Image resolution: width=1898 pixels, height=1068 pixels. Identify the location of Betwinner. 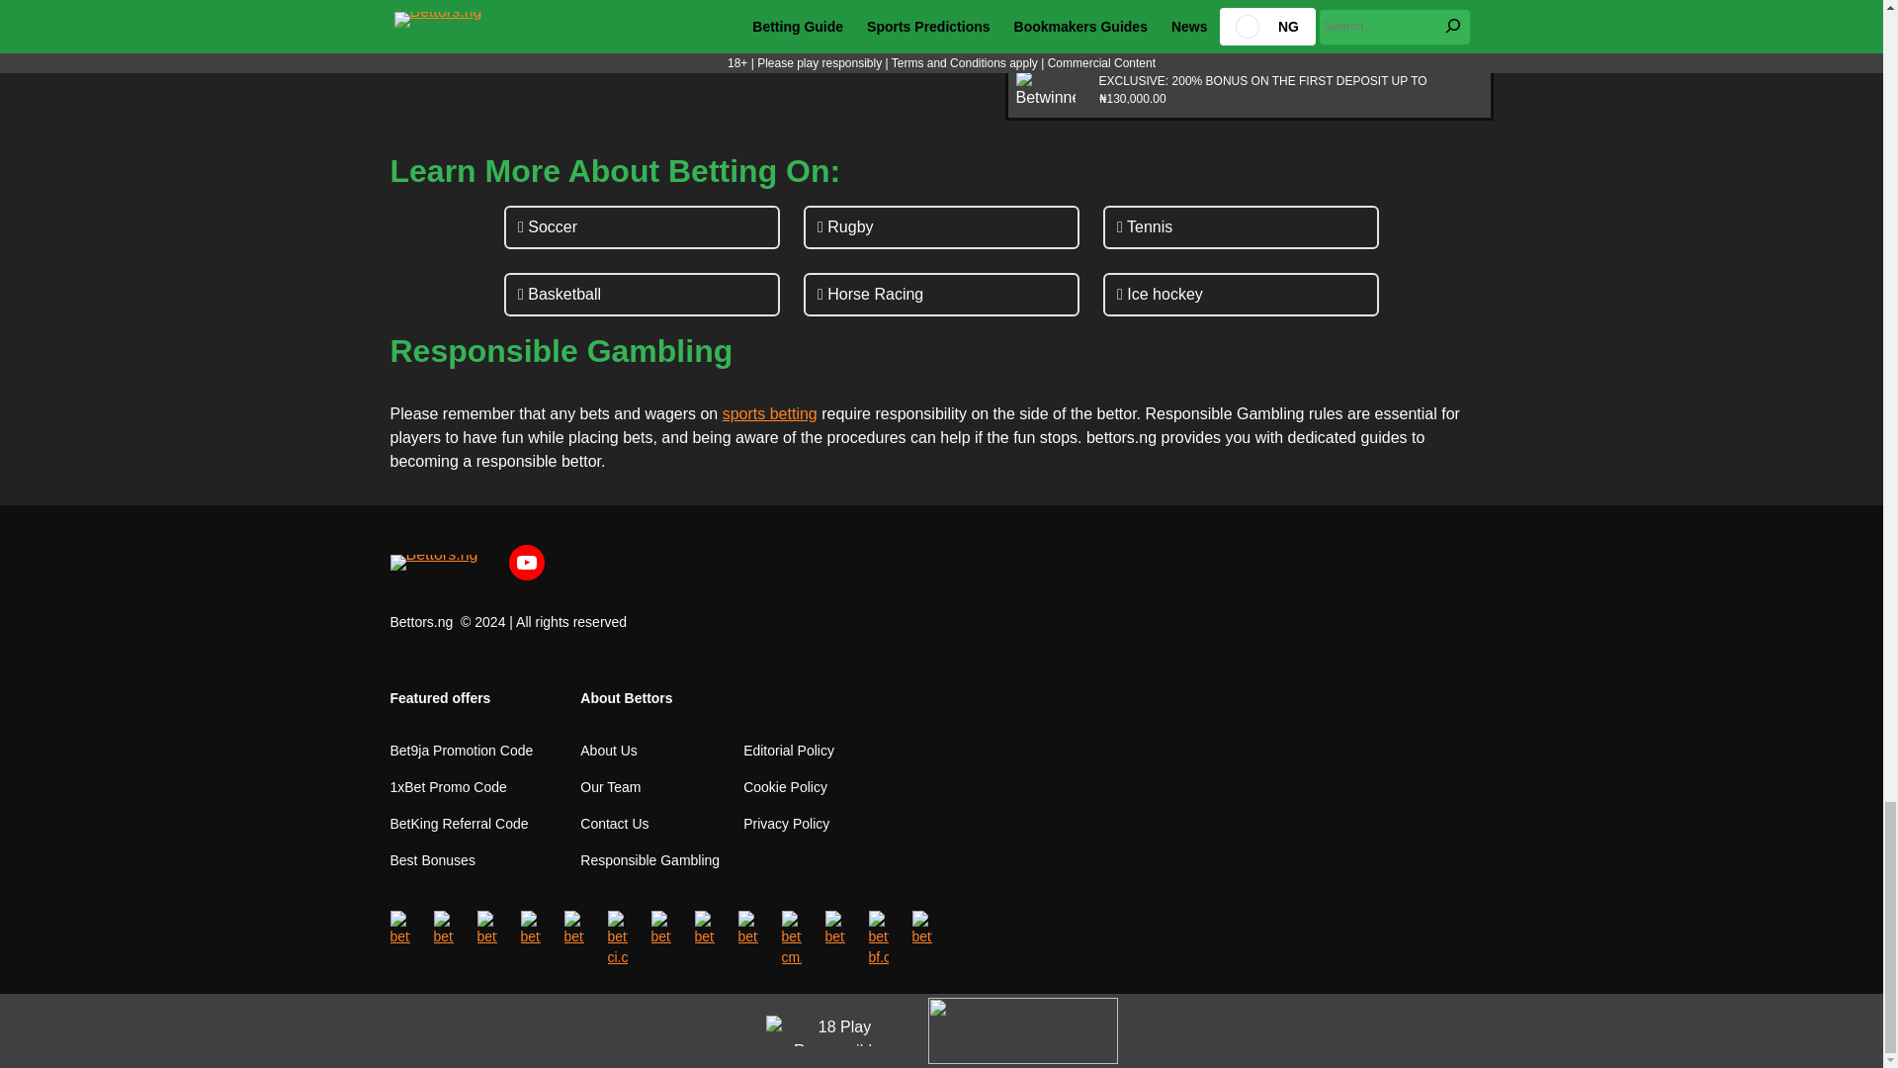
(1046, 90).